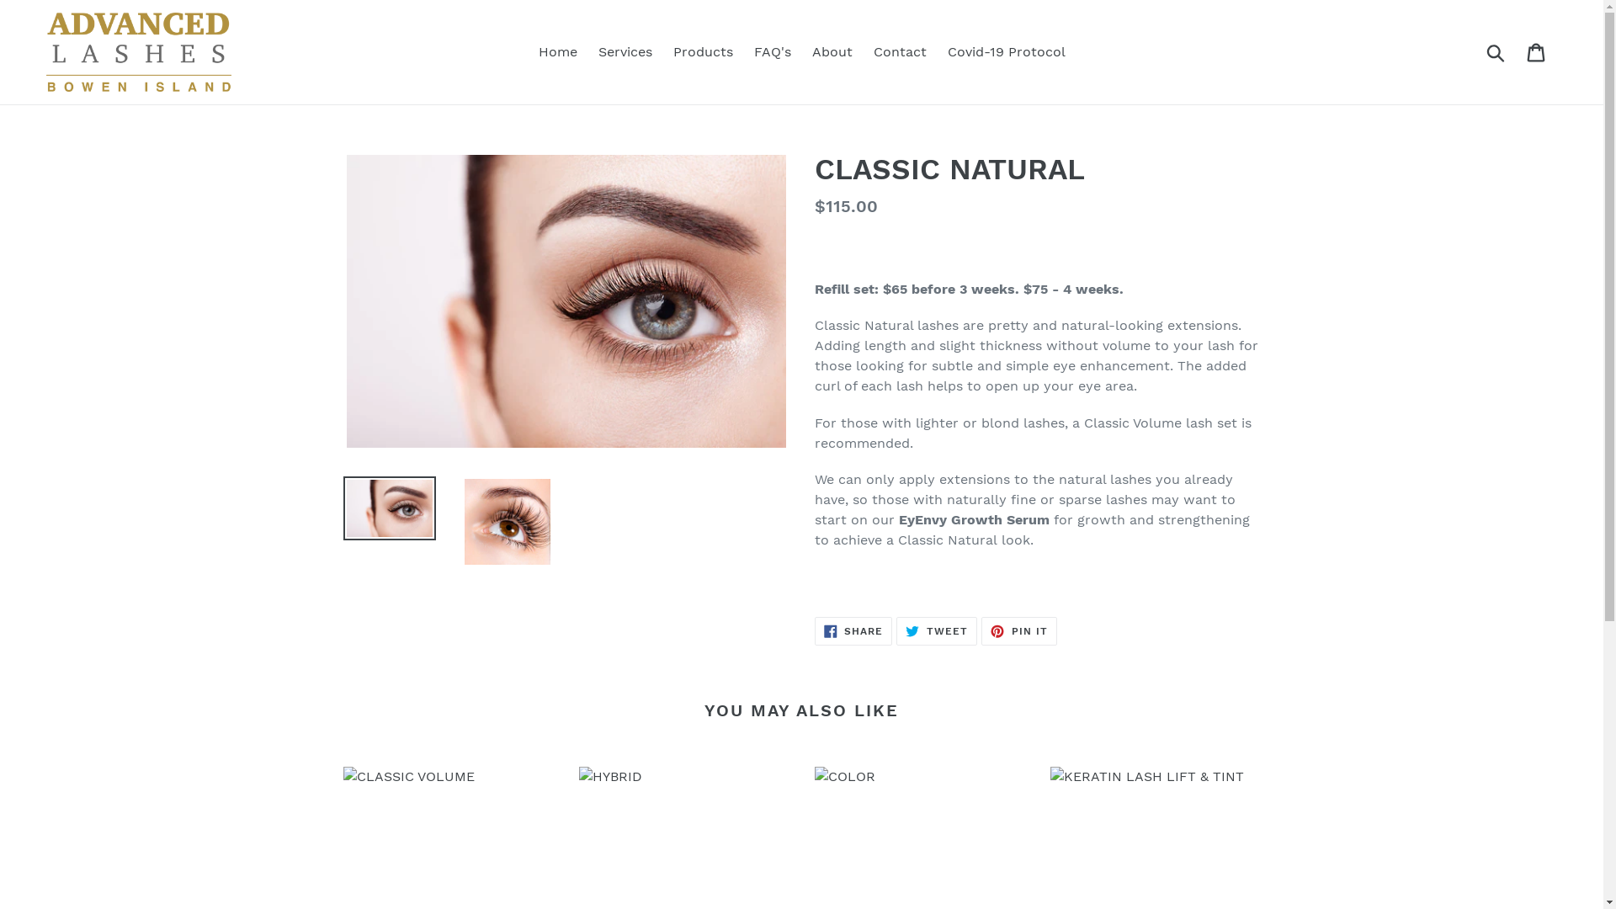  Describe the element at coordinates (1537, 52) in the screenshot. I see `Cart` at that location.